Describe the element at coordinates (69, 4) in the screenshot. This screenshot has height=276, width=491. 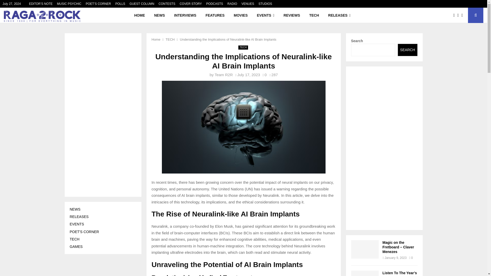
I see `MUSIC PSYCHIC` at that location.